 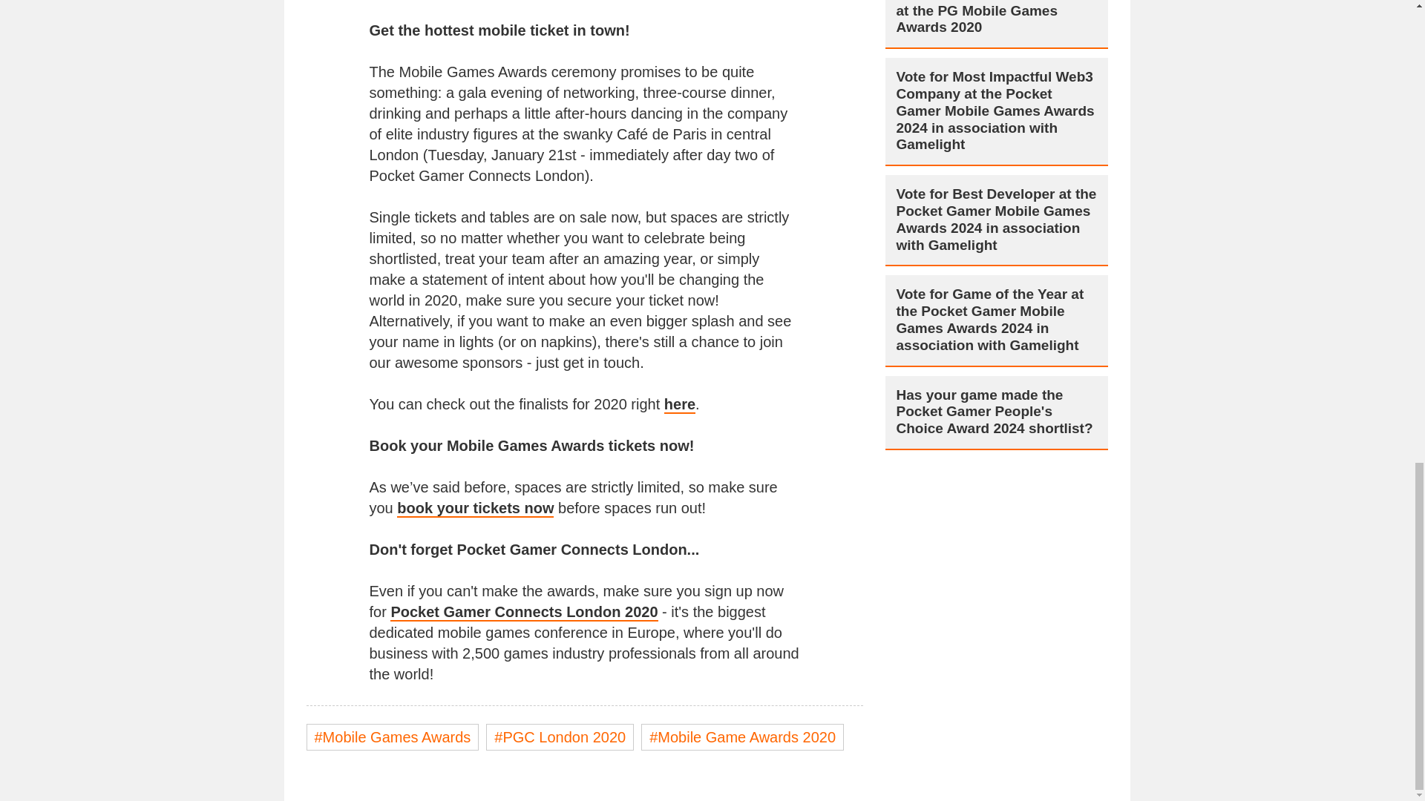 I want to click on Pocket Gamer Connects London 2020, so click(x=524, y=613).